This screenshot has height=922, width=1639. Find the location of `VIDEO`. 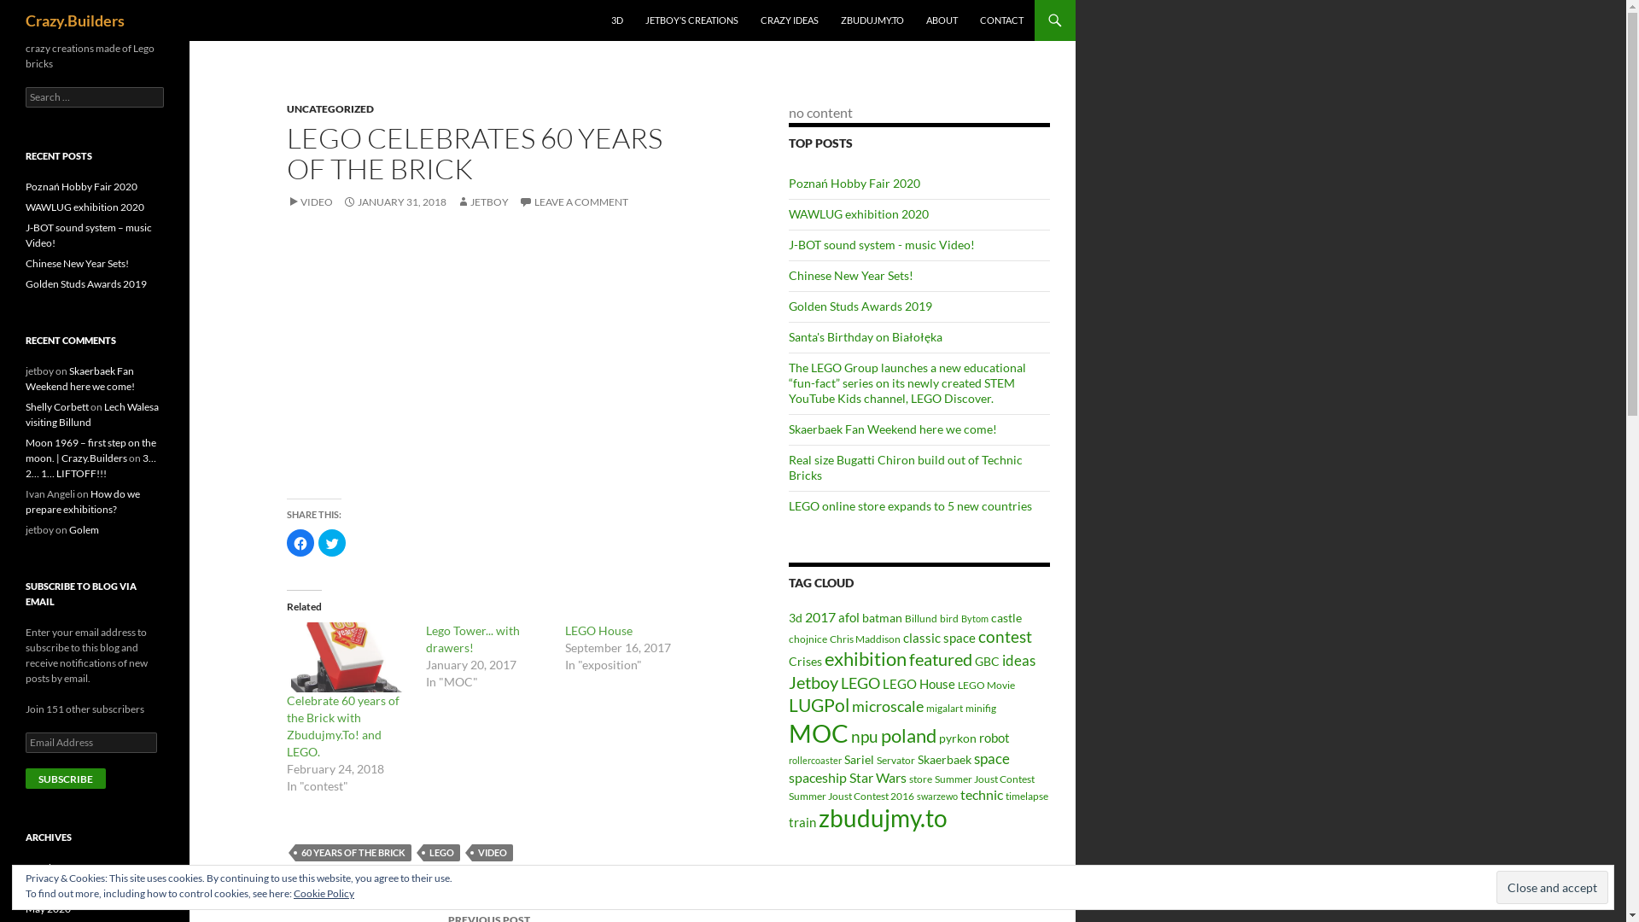

VIDEO is located at coordinates (310, 201).